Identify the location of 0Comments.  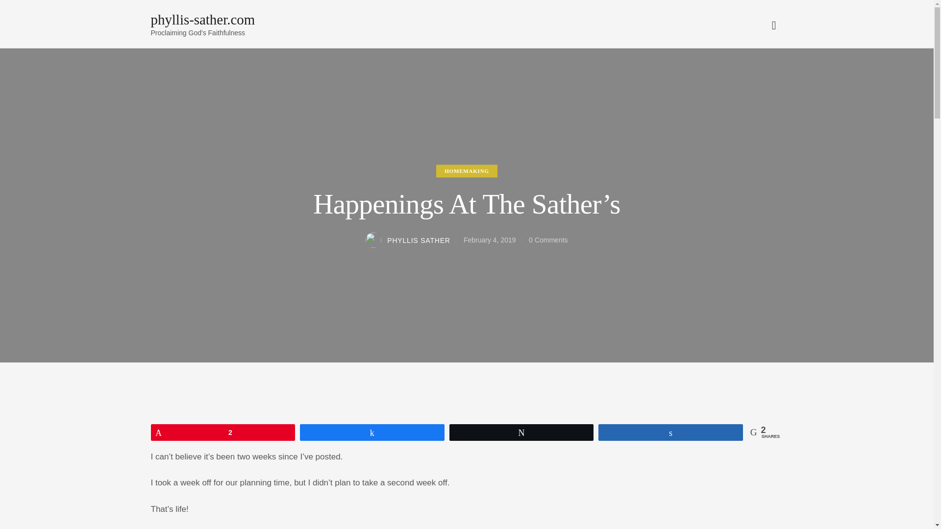
(548, 240).